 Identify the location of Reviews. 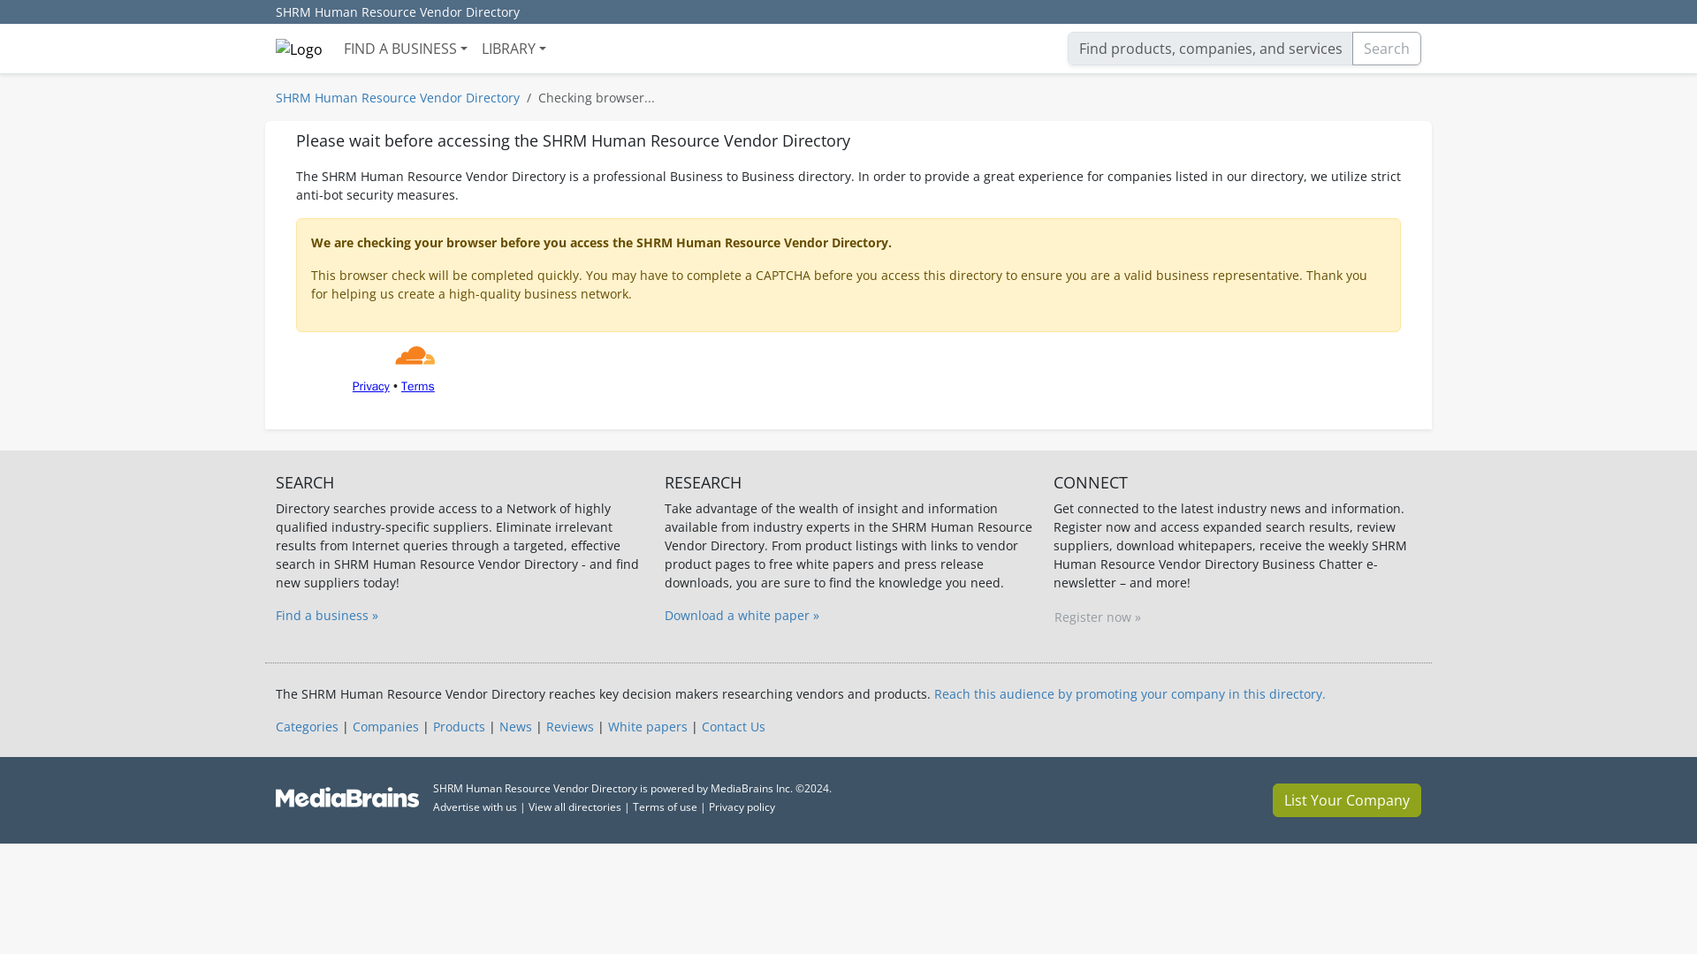
(570, 726).